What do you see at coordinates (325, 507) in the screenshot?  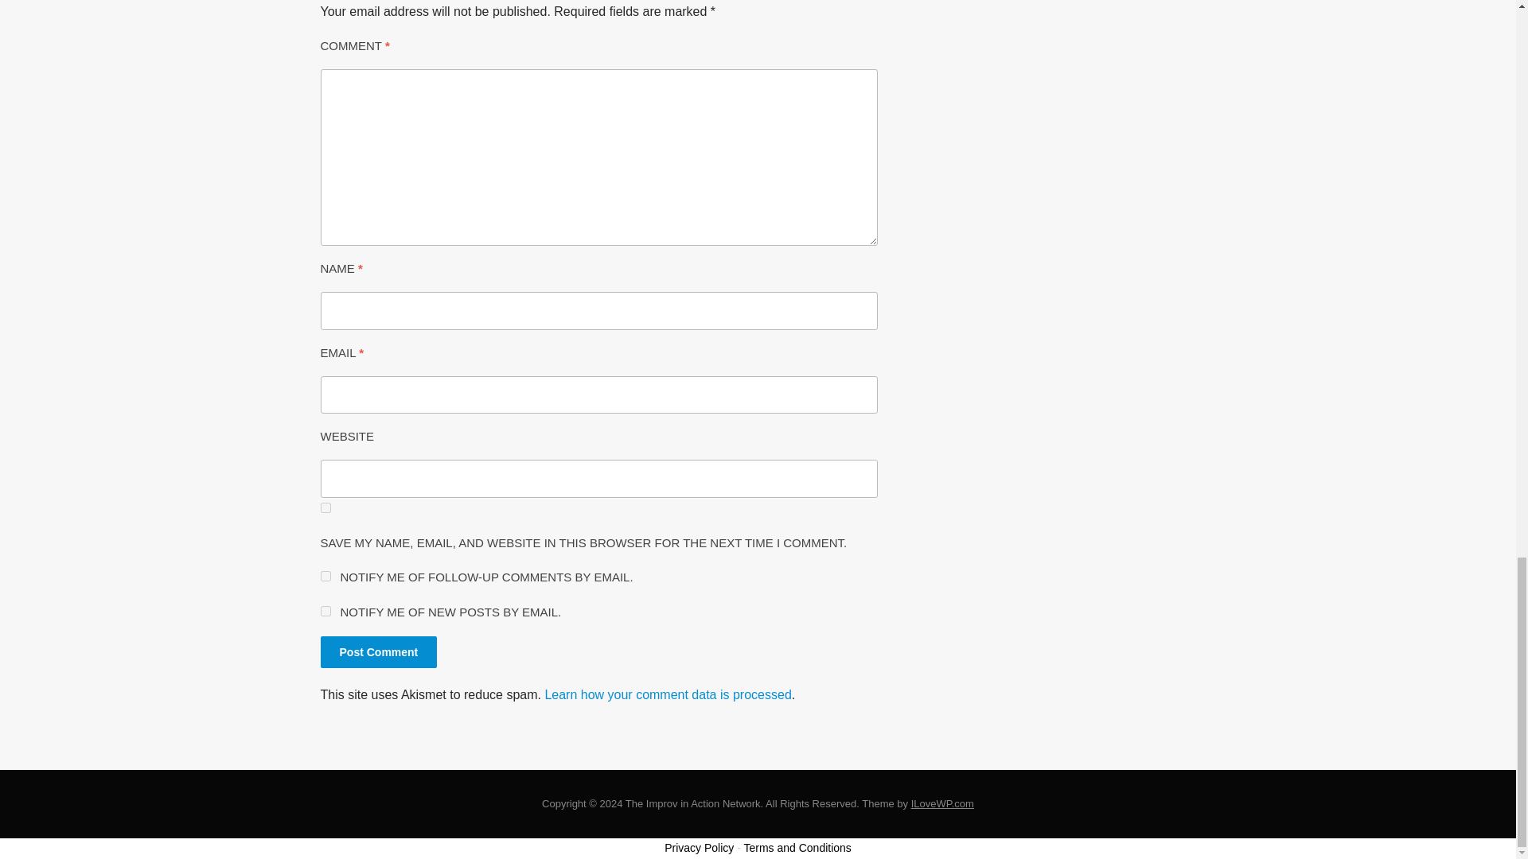 I see `yes` at bounding box center [325, 507].